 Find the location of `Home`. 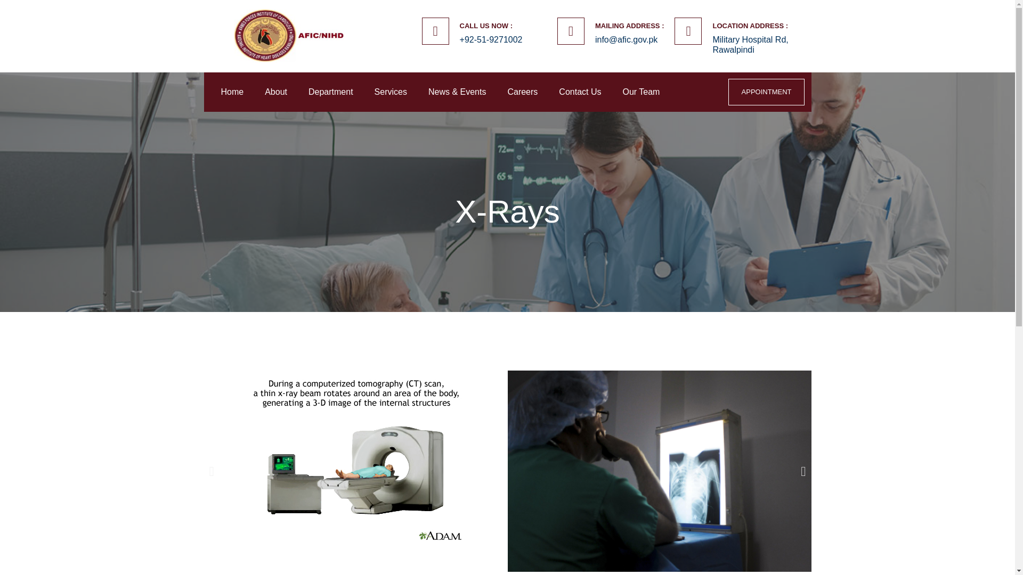

Home is located at coordinates (232, 92).